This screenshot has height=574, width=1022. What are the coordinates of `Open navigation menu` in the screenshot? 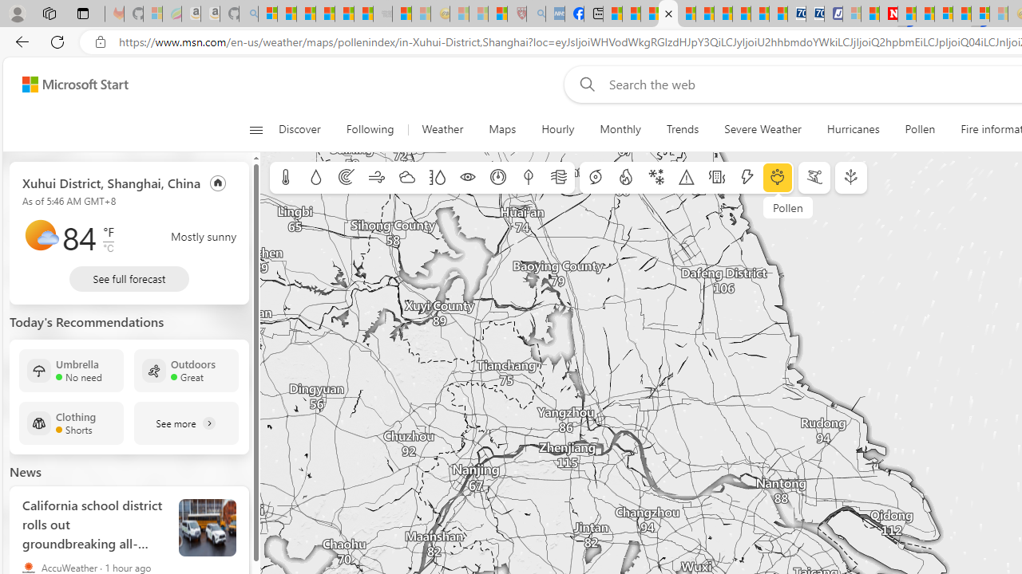 It's located at (255, 129).